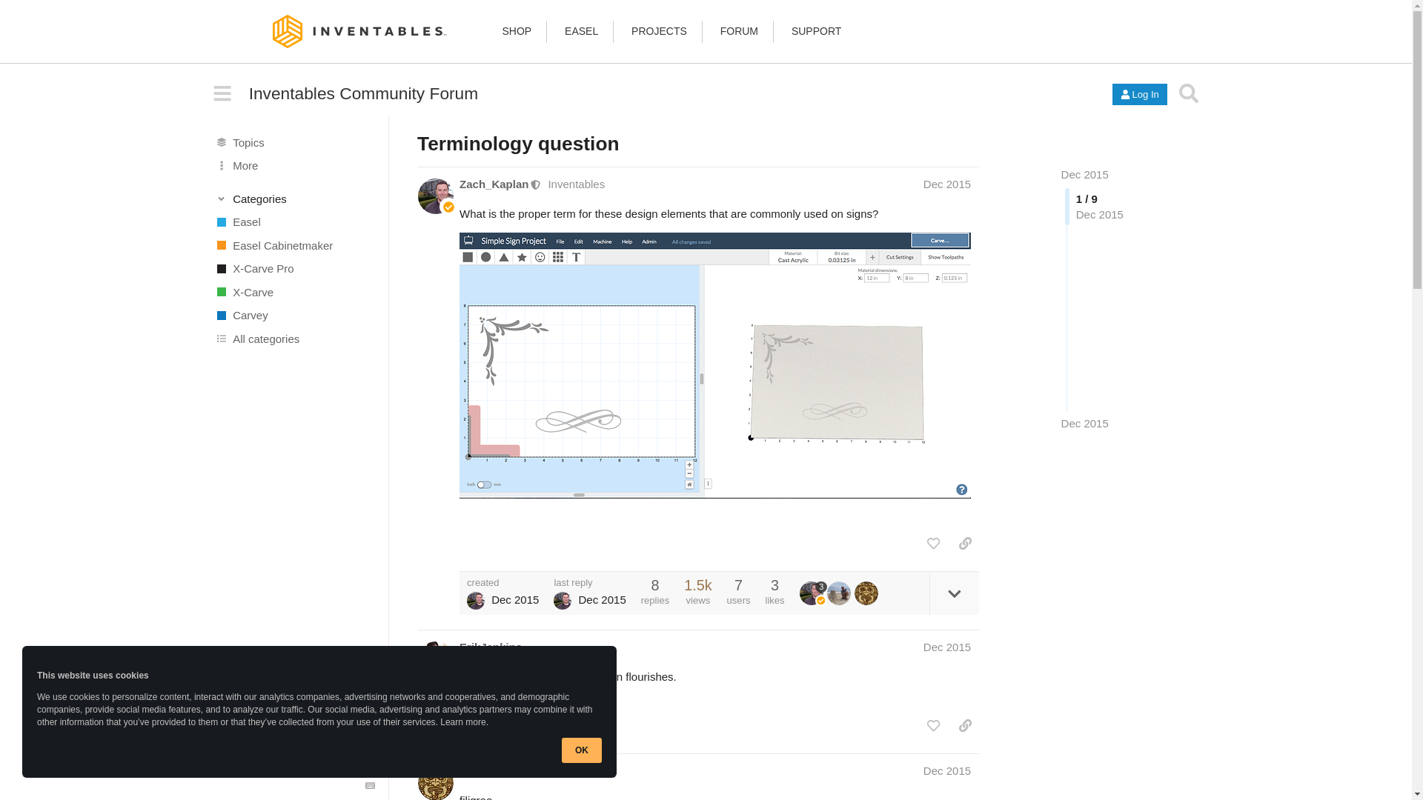 The width and height of the screenshot is (1423, 800). I want to click on Post date, so click(947, 184).